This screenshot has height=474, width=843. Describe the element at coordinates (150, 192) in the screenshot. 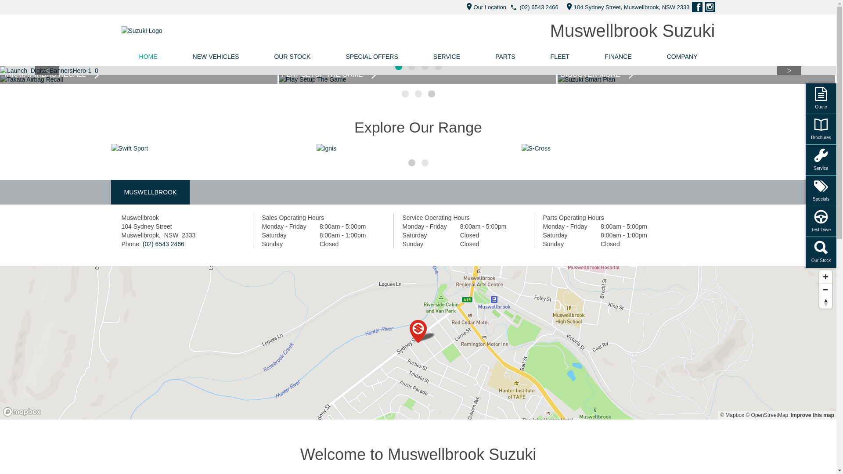

I see `MUSWELLBROOK` at that location.